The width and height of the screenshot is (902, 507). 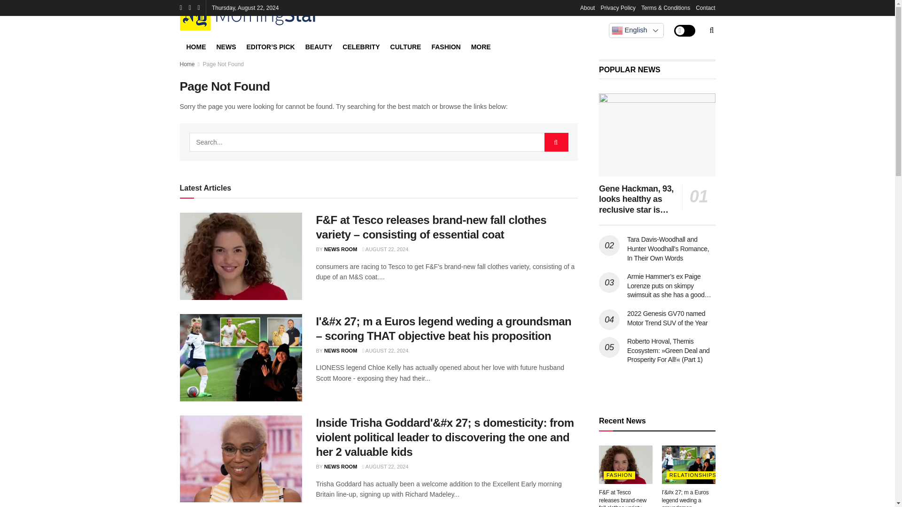 I want to click on FASHION, so click(x=445, y=46).